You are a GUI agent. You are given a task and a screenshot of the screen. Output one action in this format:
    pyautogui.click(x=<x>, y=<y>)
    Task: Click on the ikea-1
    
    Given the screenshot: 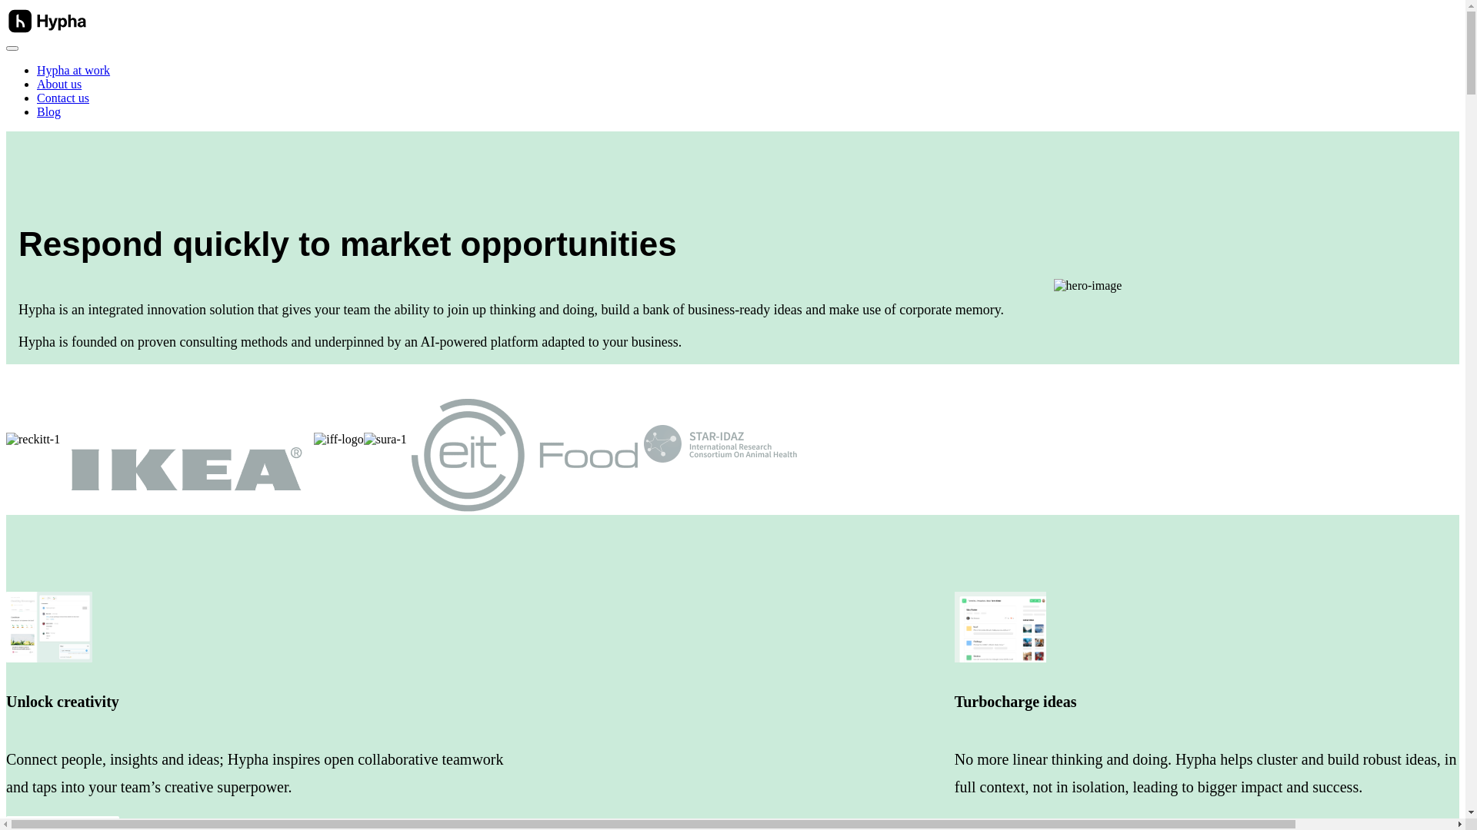 What is the action you would take?
    pyautogui.click(x=187, y=438)
    